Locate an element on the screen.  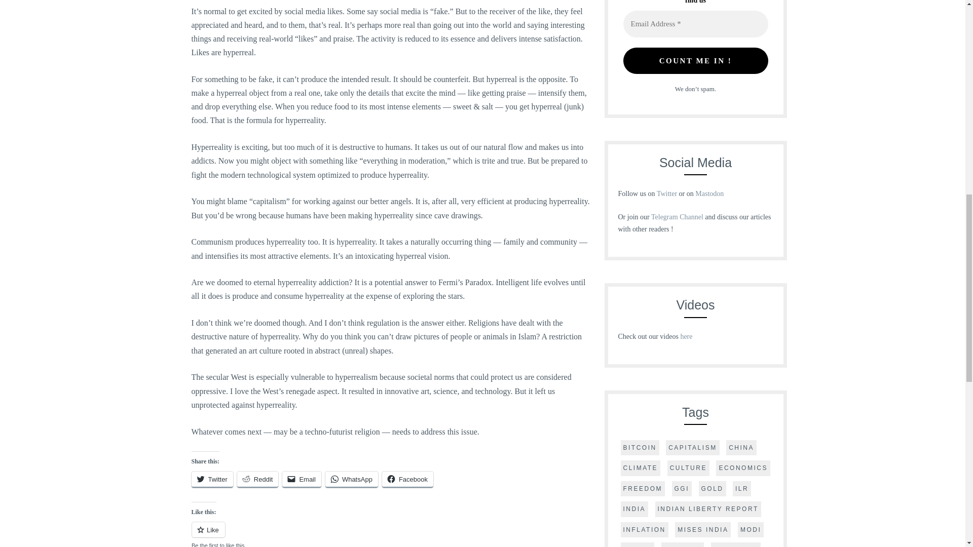
Click to share on Twitter is located at coordinates (212, 479).